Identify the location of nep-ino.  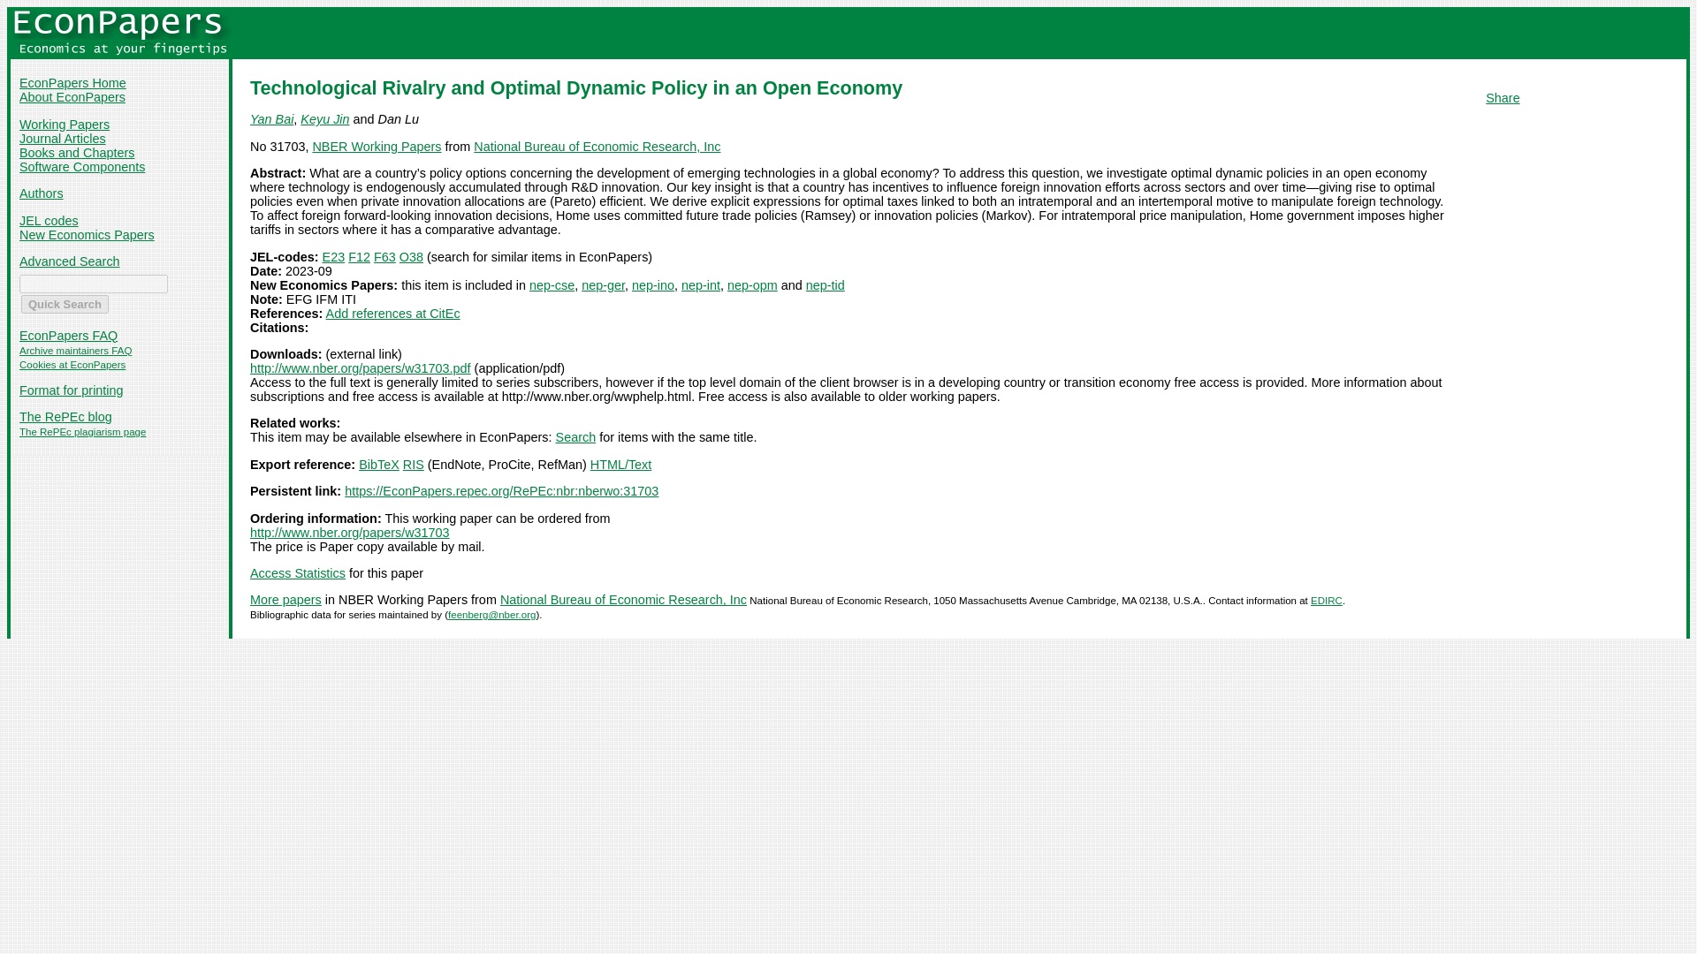
(652, 284).